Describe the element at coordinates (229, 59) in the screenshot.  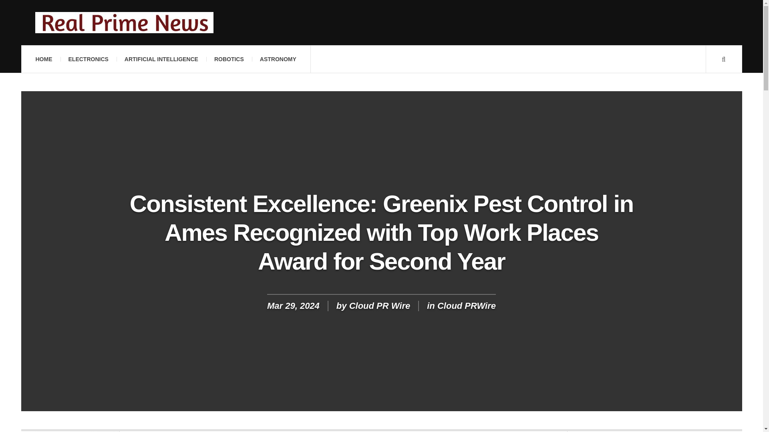
I see `ROBOTICS` at that location.